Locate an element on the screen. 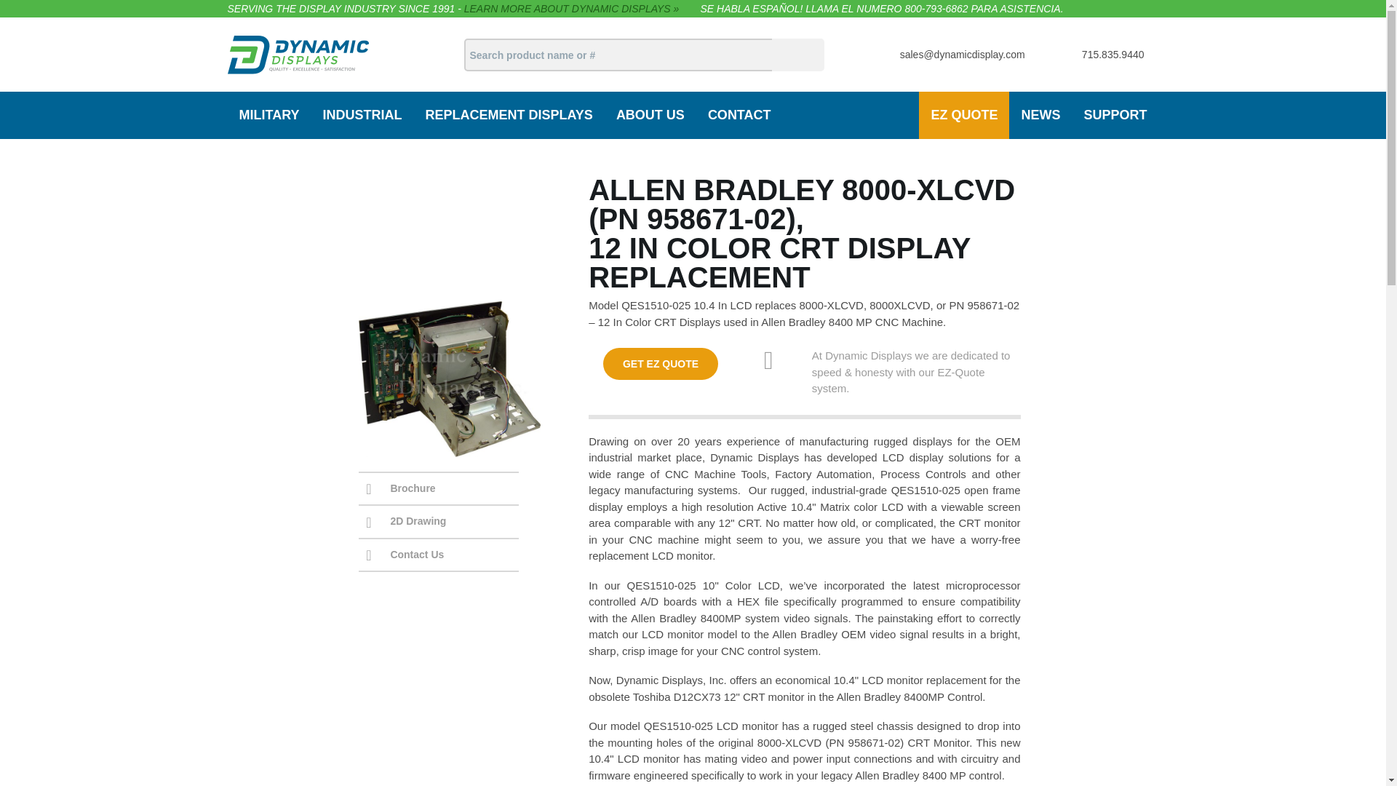 Image resolution: width=1397 pixels, height=786 pixels. 715.835.9440 is located at coordinates (1113, 54).